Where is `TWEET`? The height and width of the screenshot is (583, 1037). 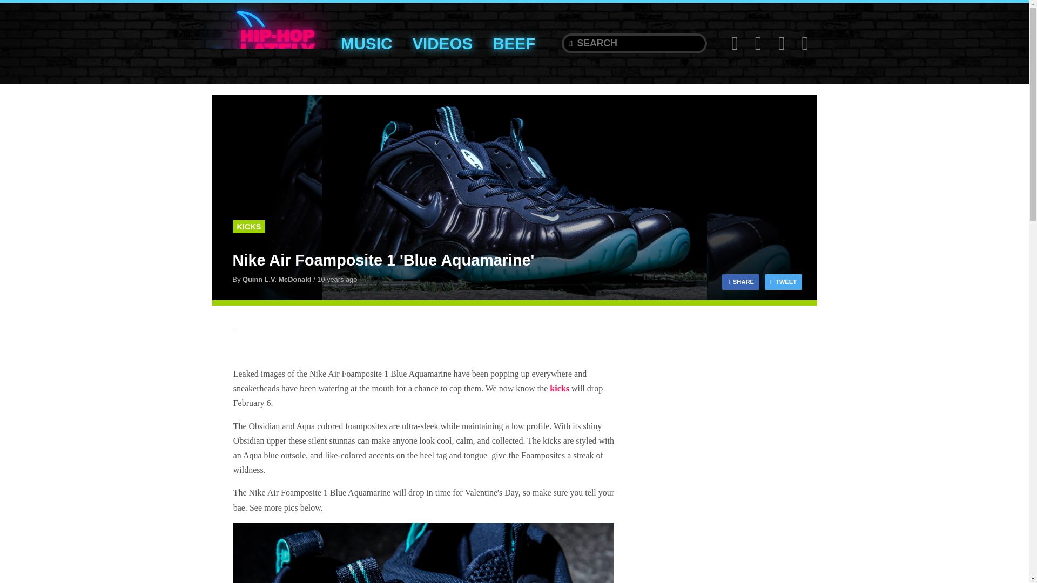 TWEET is located at coordinates (783, 282).